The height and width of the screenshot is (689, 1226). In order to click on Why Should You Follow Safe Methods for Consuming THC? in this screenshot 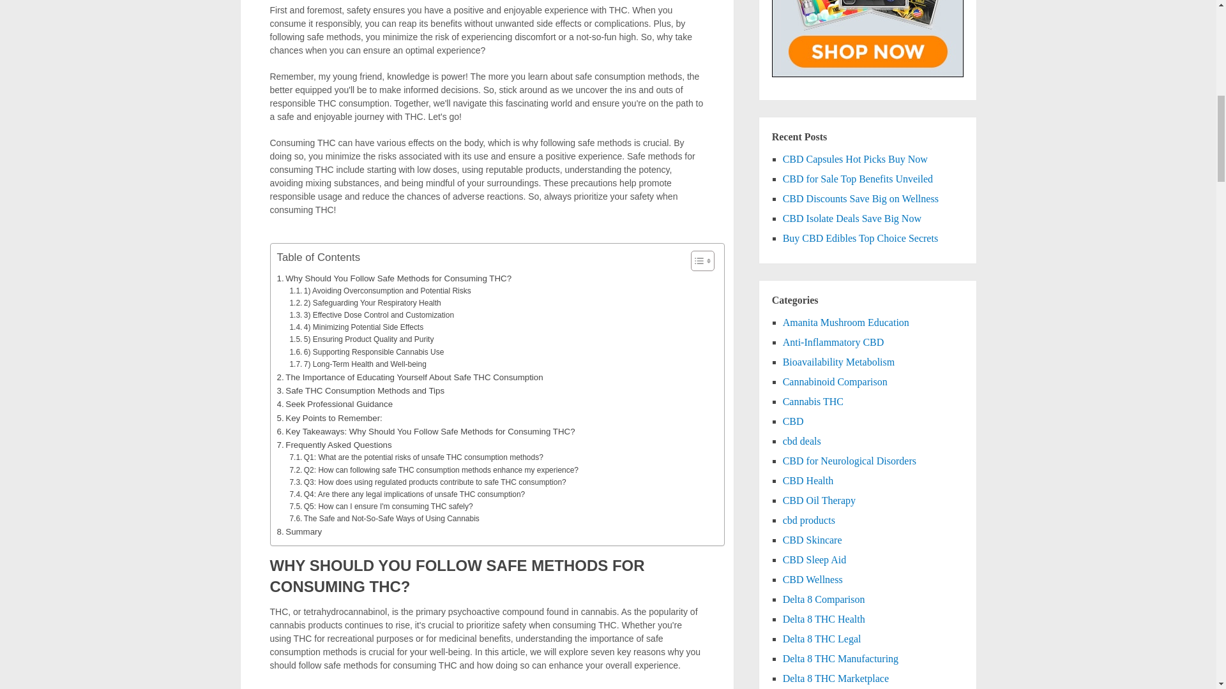, I will do `click(395, 278)`.